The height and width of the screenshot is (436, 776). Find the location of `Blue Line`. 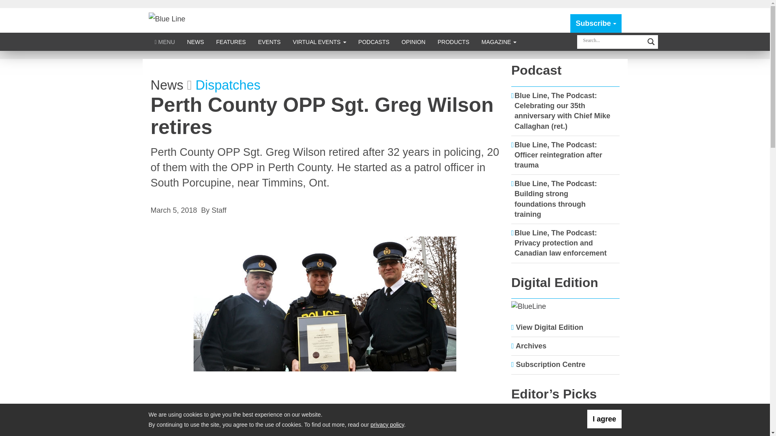

Blue Line is located at coordinates (167, 19).